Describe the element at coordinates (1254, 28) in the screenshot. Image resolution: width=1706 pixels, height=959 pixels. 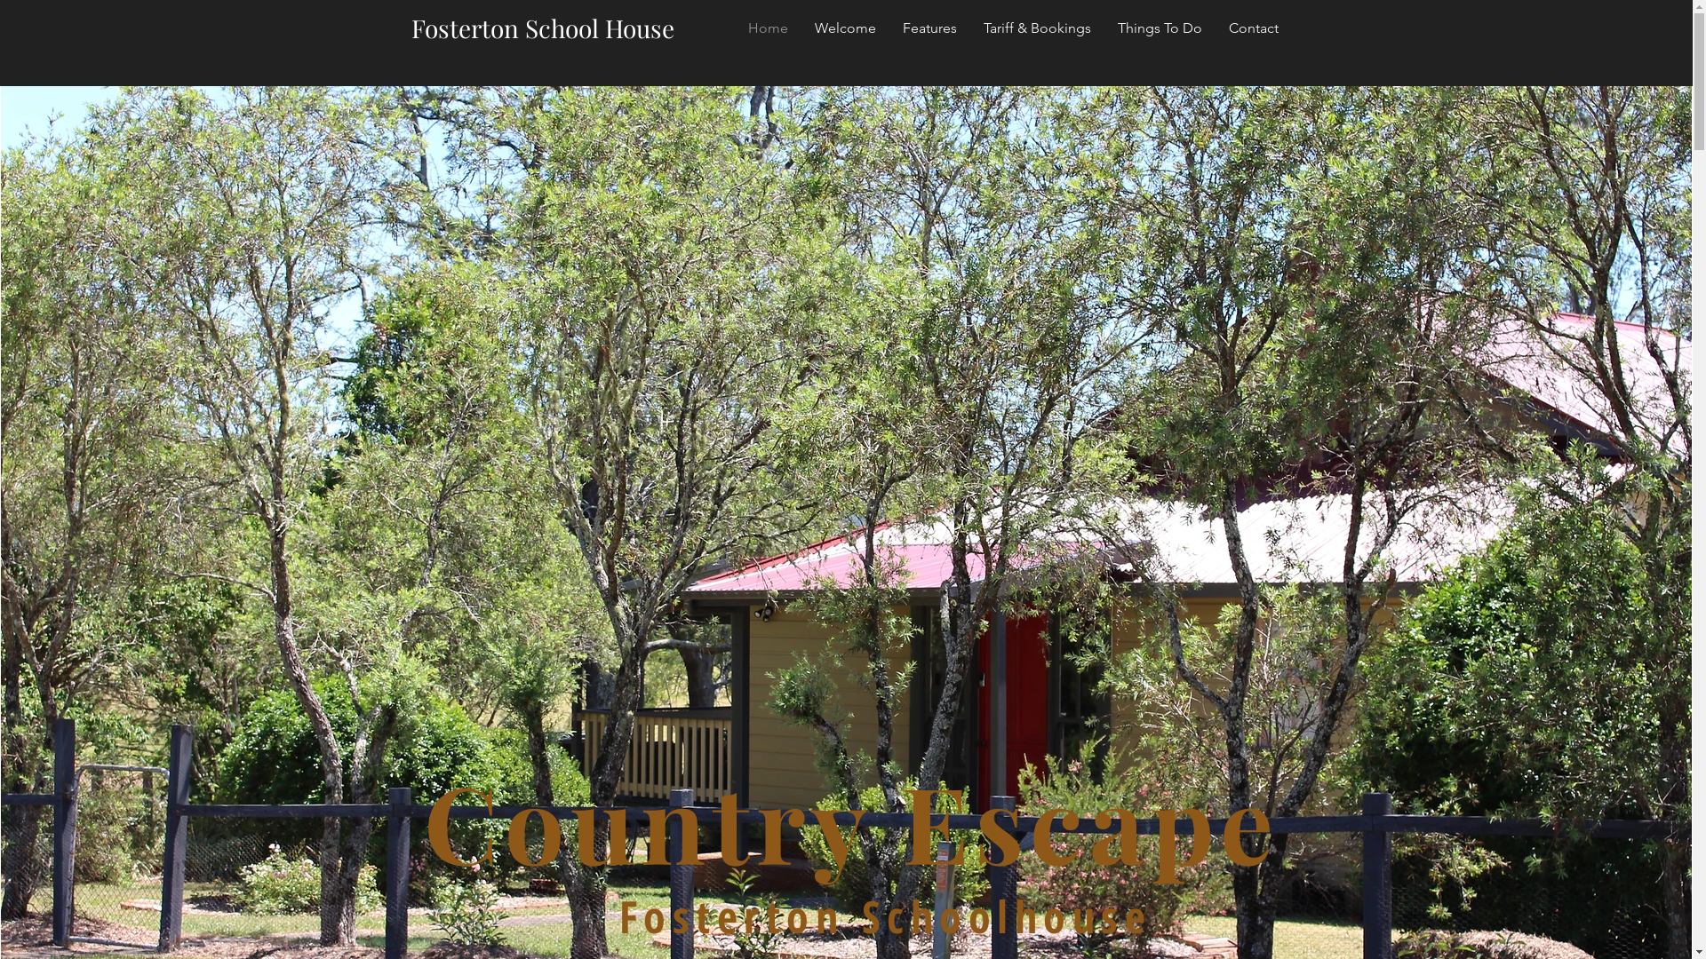
I see `Contact` at that location.